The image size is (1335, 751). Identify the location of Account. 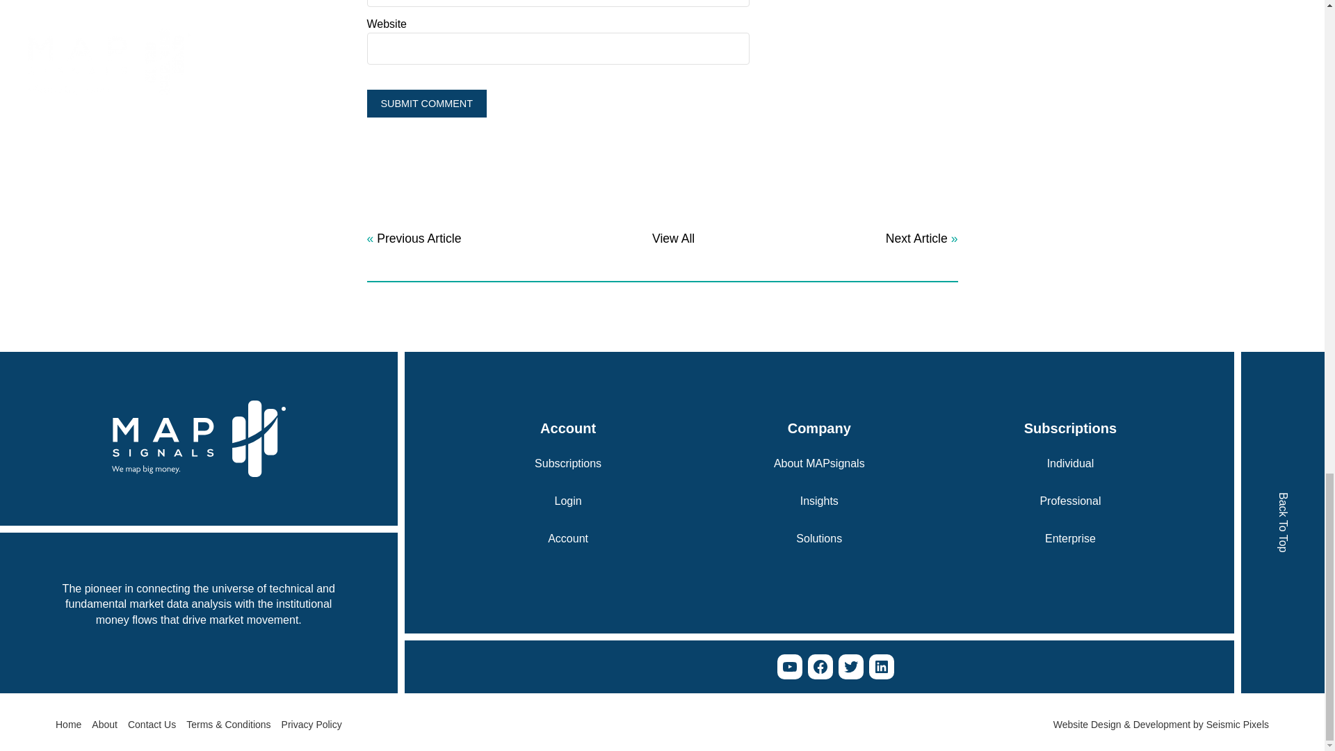
(567, 538).